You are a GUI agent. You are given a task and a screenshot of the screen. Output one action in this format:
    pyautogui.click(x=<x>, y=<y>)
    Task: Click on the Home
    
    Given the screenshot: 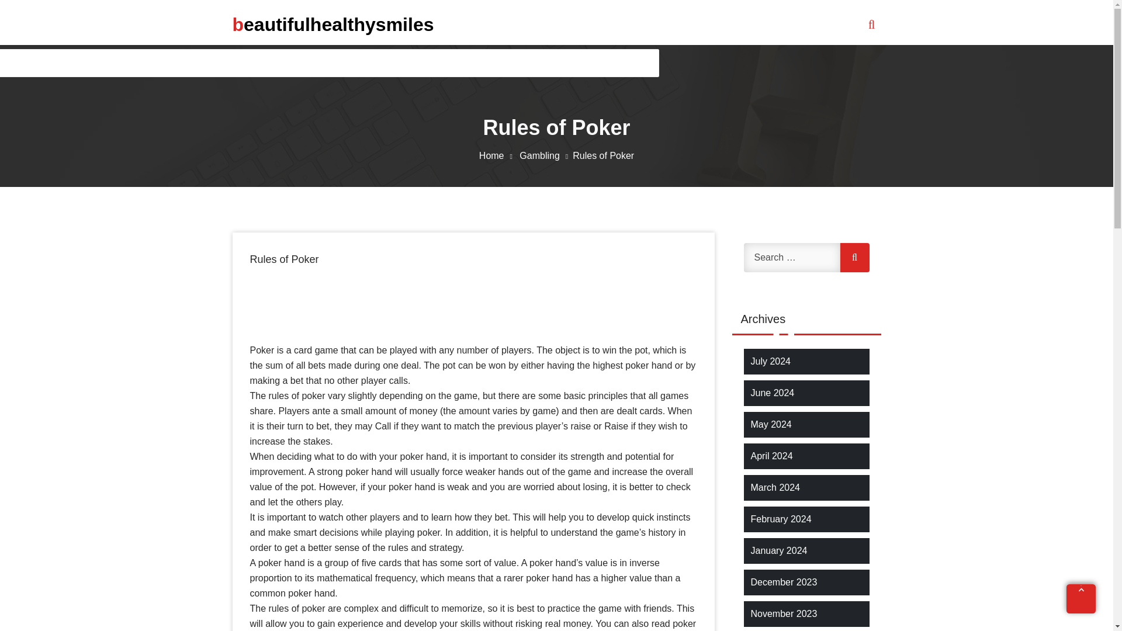 What is the action you would take?
    pyautogui.click(x=498, y=155)
    